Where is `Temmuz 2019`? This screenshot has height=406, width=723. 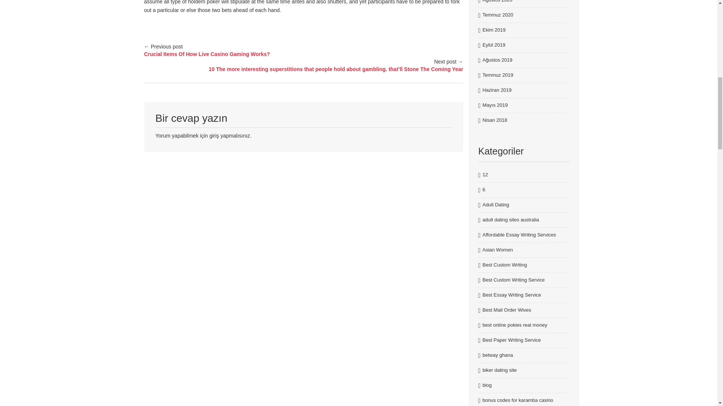 Temmuz 2019 is located at coordinates (498, 75).